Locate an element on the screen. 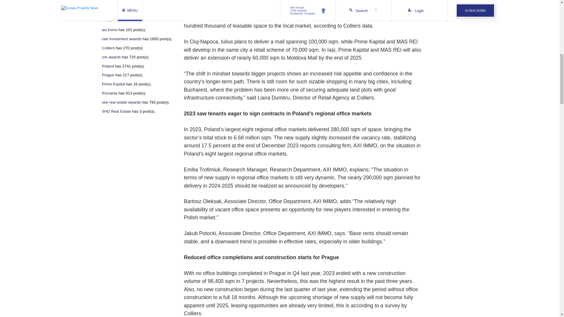 The height and width of the screenshot is (317, 564). Prime Kapital is located at coordinates (113, 84).